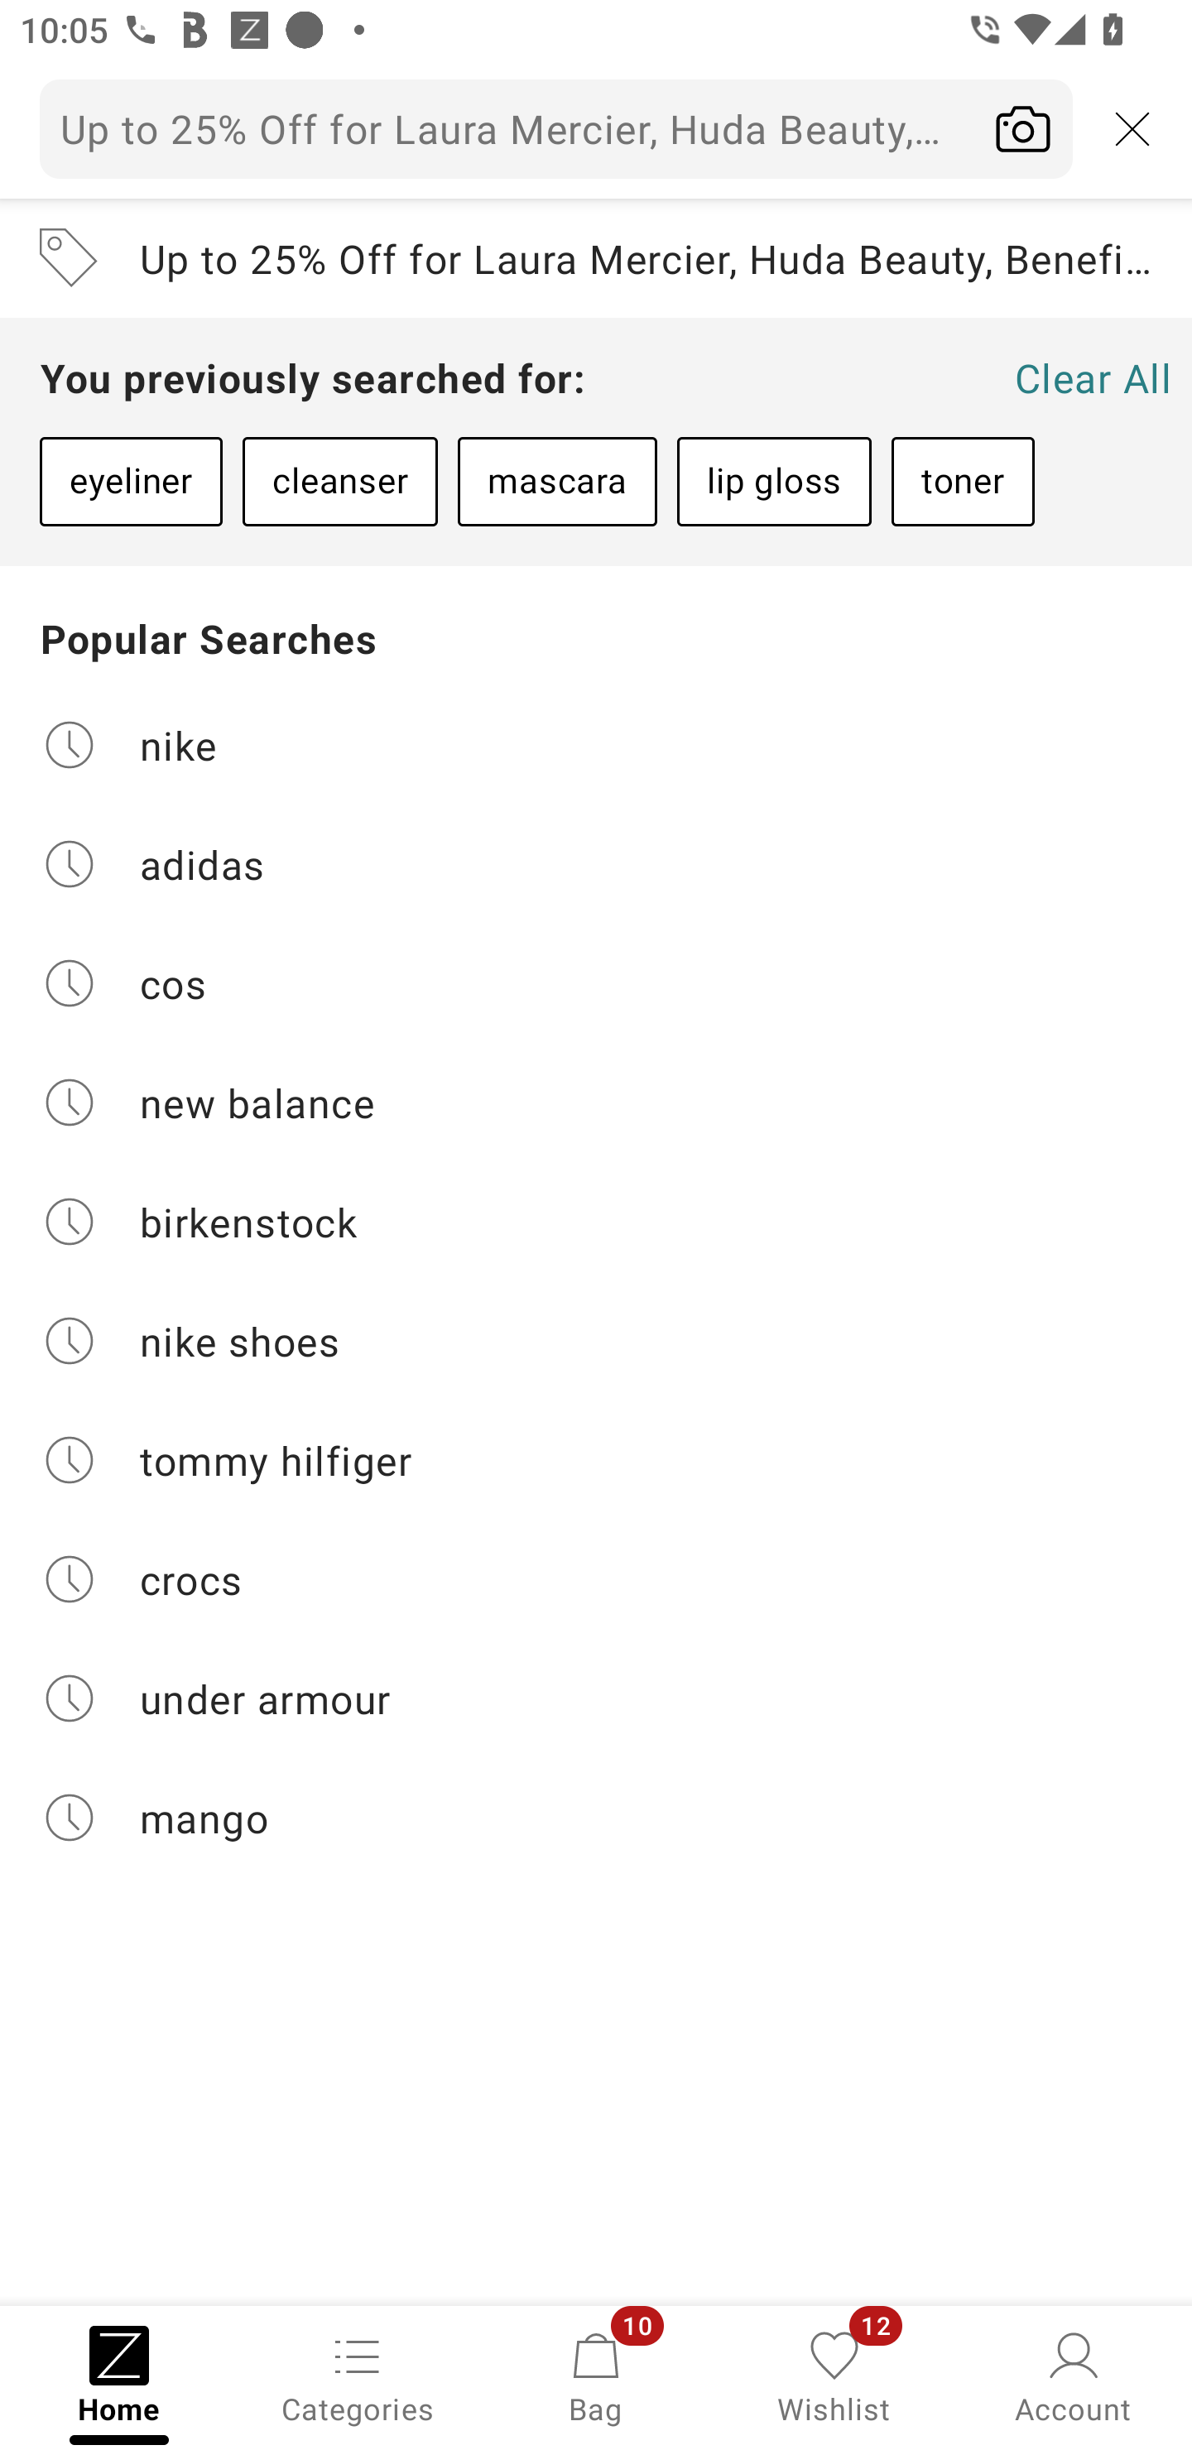  What do you see at coordinates (596, 1341) in the screenshot?
I see `nike shoes` at bounding box center [596, 1341].